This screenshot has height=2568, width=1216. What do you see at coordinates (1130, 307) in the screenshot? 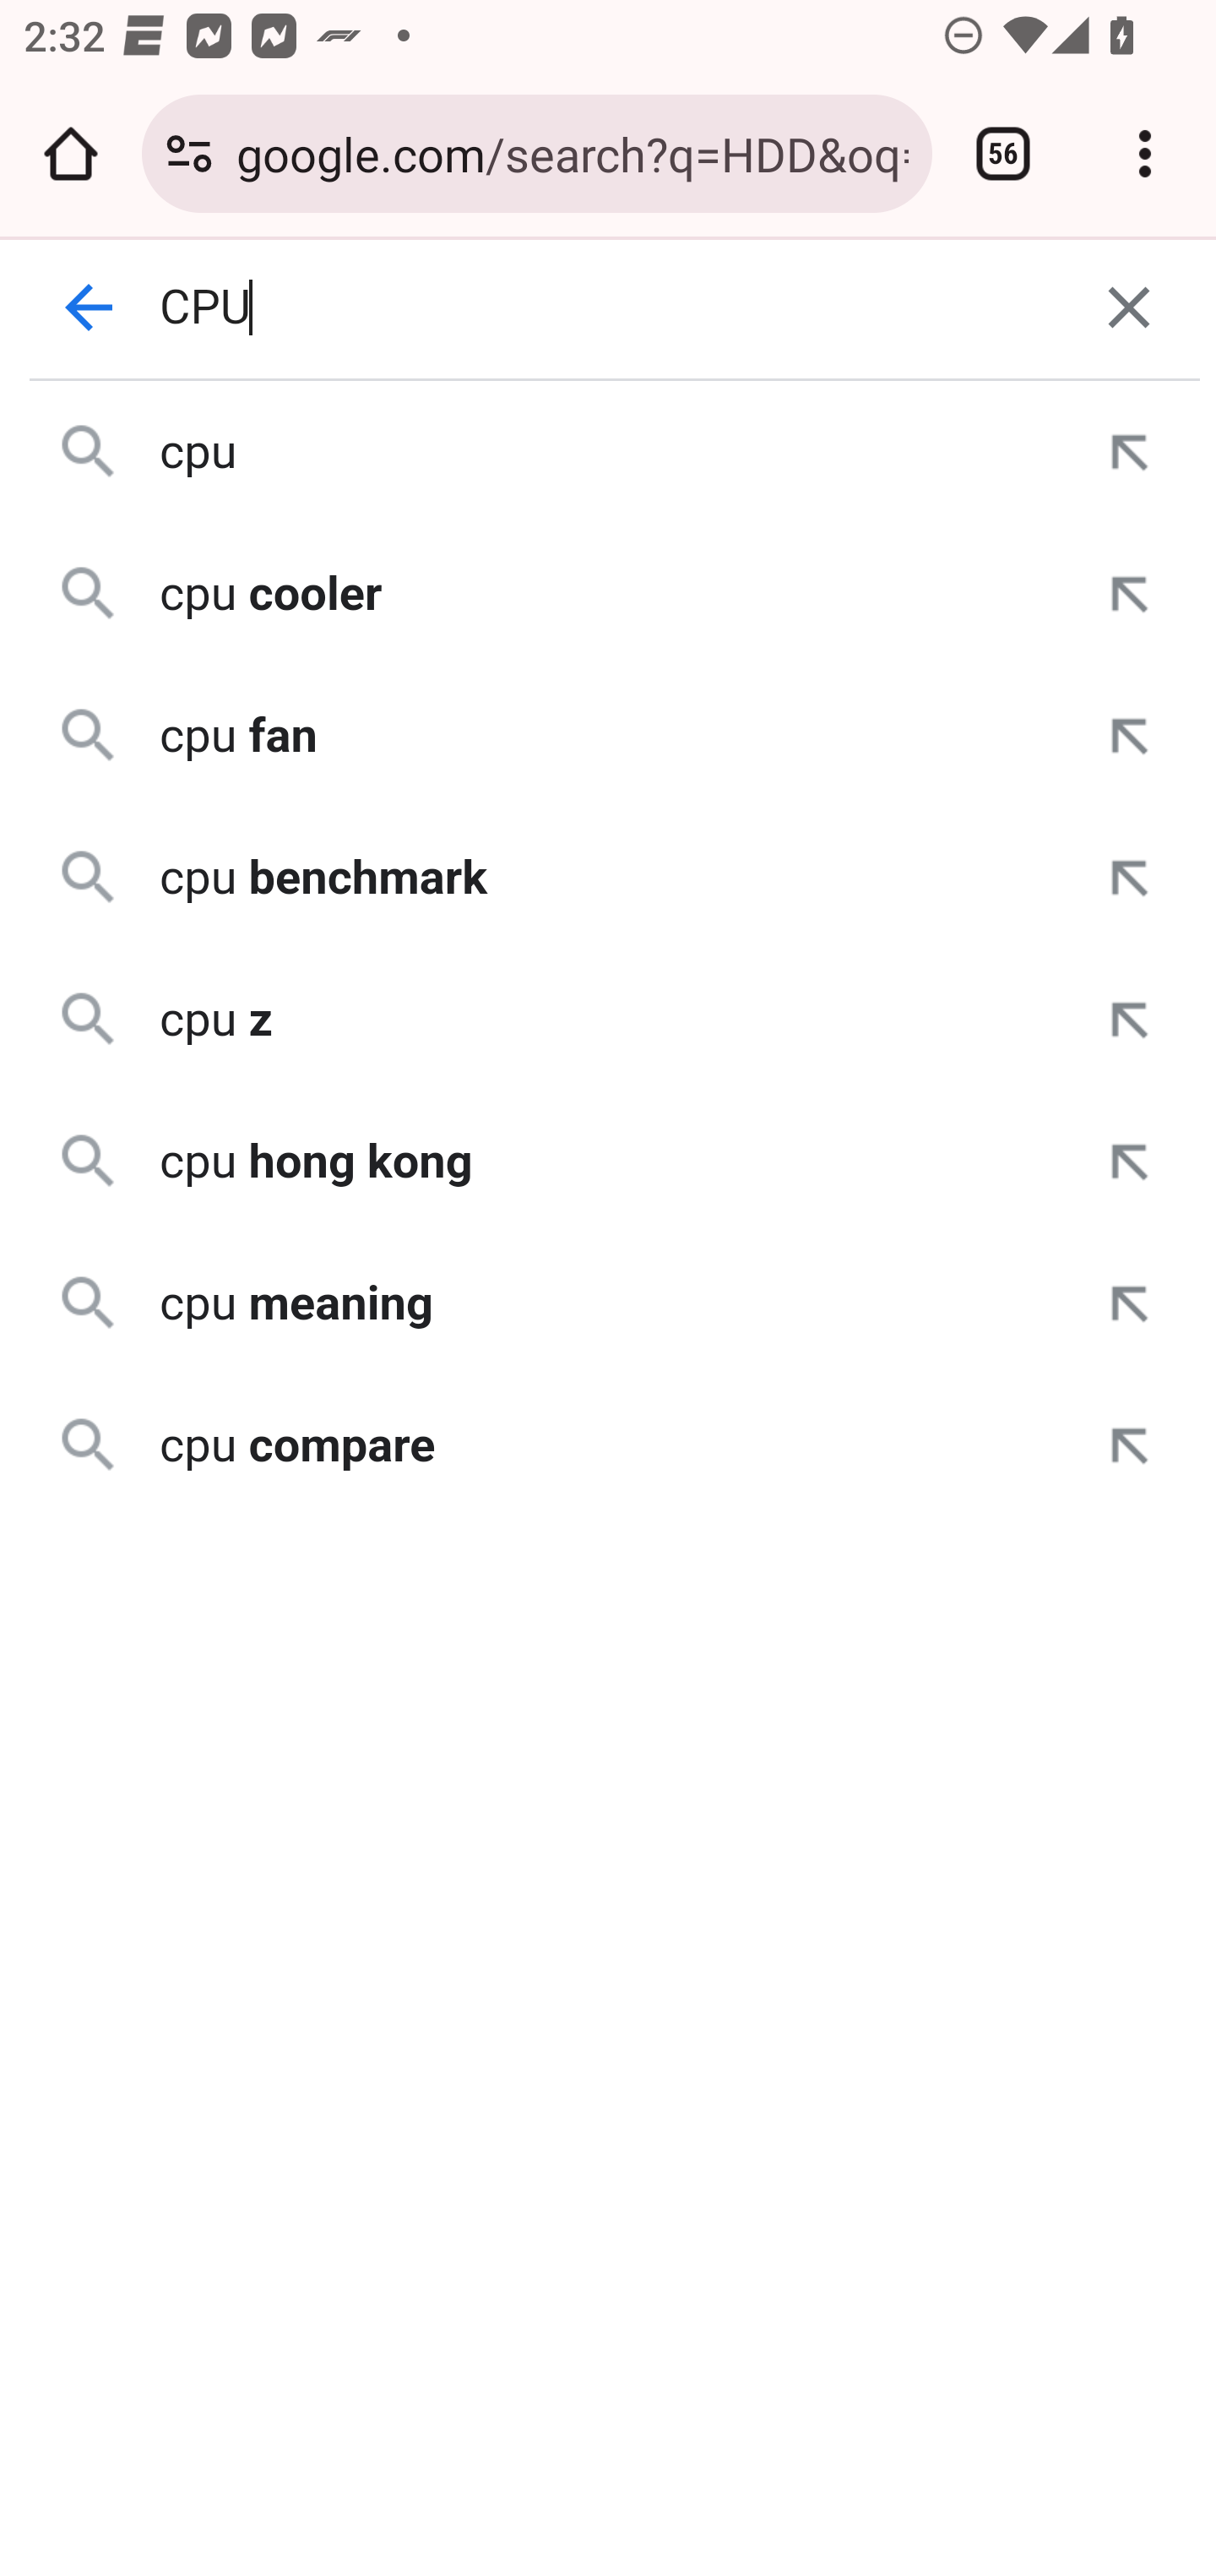
I see `Clear Search` at bounding box center [1130, 307].